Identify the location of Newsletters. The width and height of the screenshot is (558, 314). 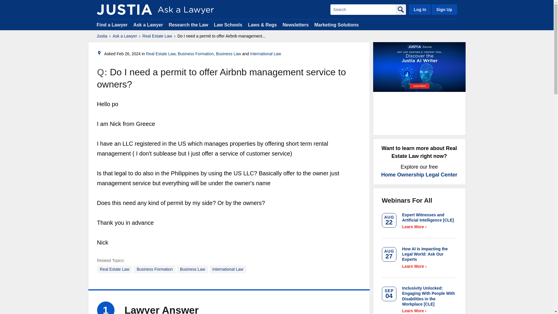
(295, 24).